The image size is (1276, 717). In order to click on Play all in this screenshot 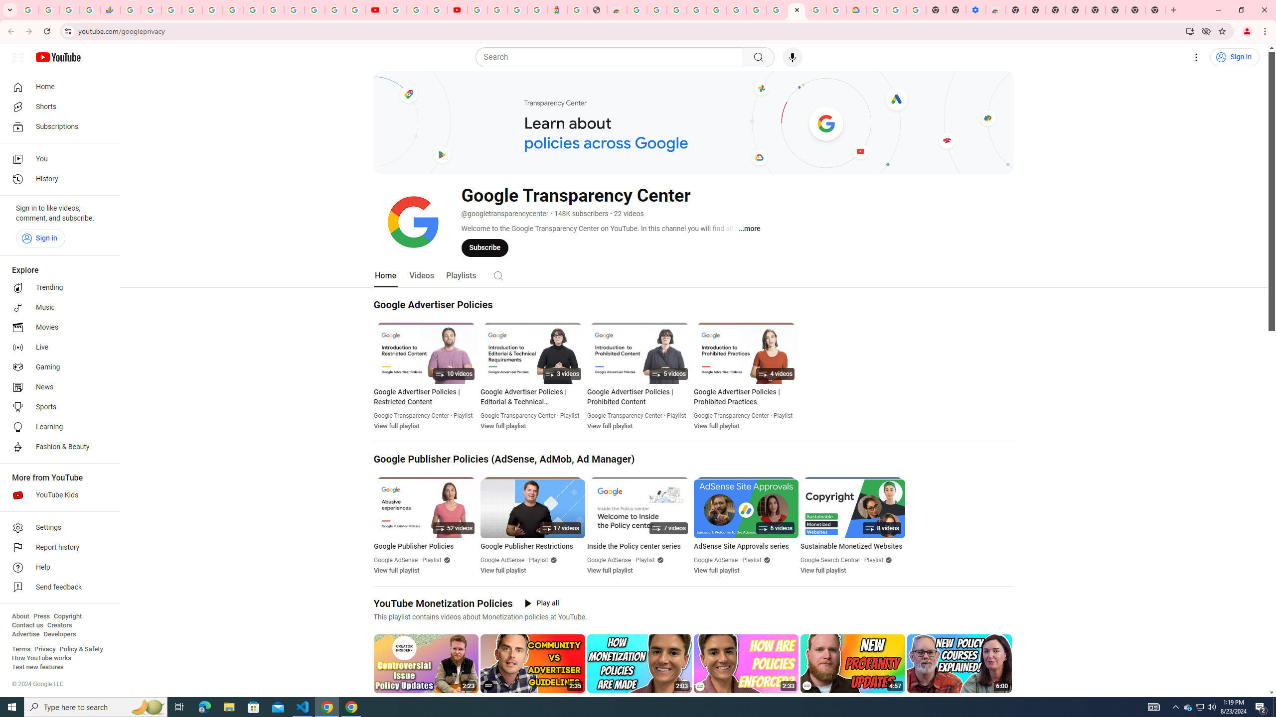, I will do `click(542, 603)`.